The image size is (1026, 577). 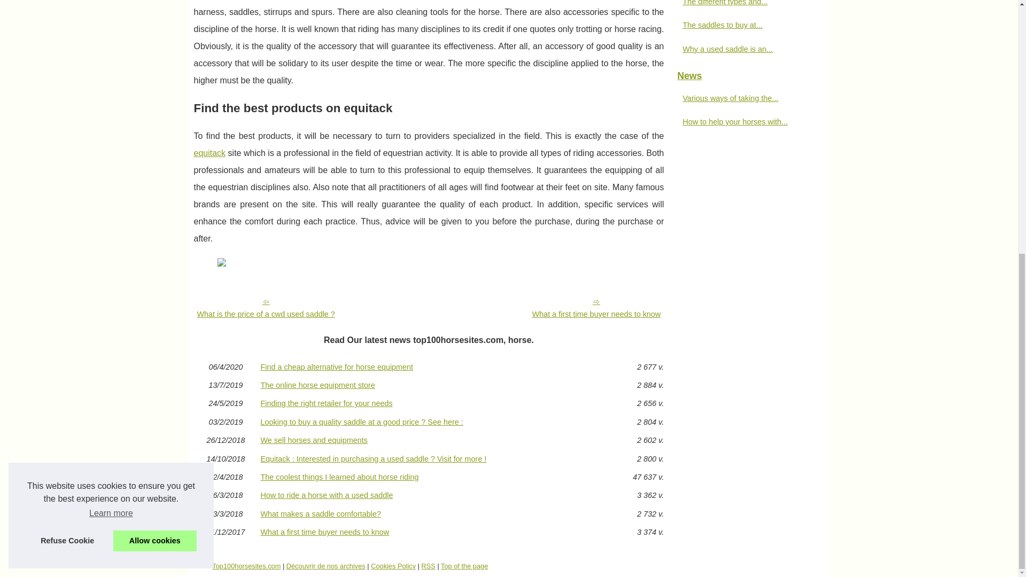 What do you see at coordinates (429, 422) in the screenshot?
I see `Looking to buy a quality saddle at a good price ? See here :` at bounding box center [429, 422].